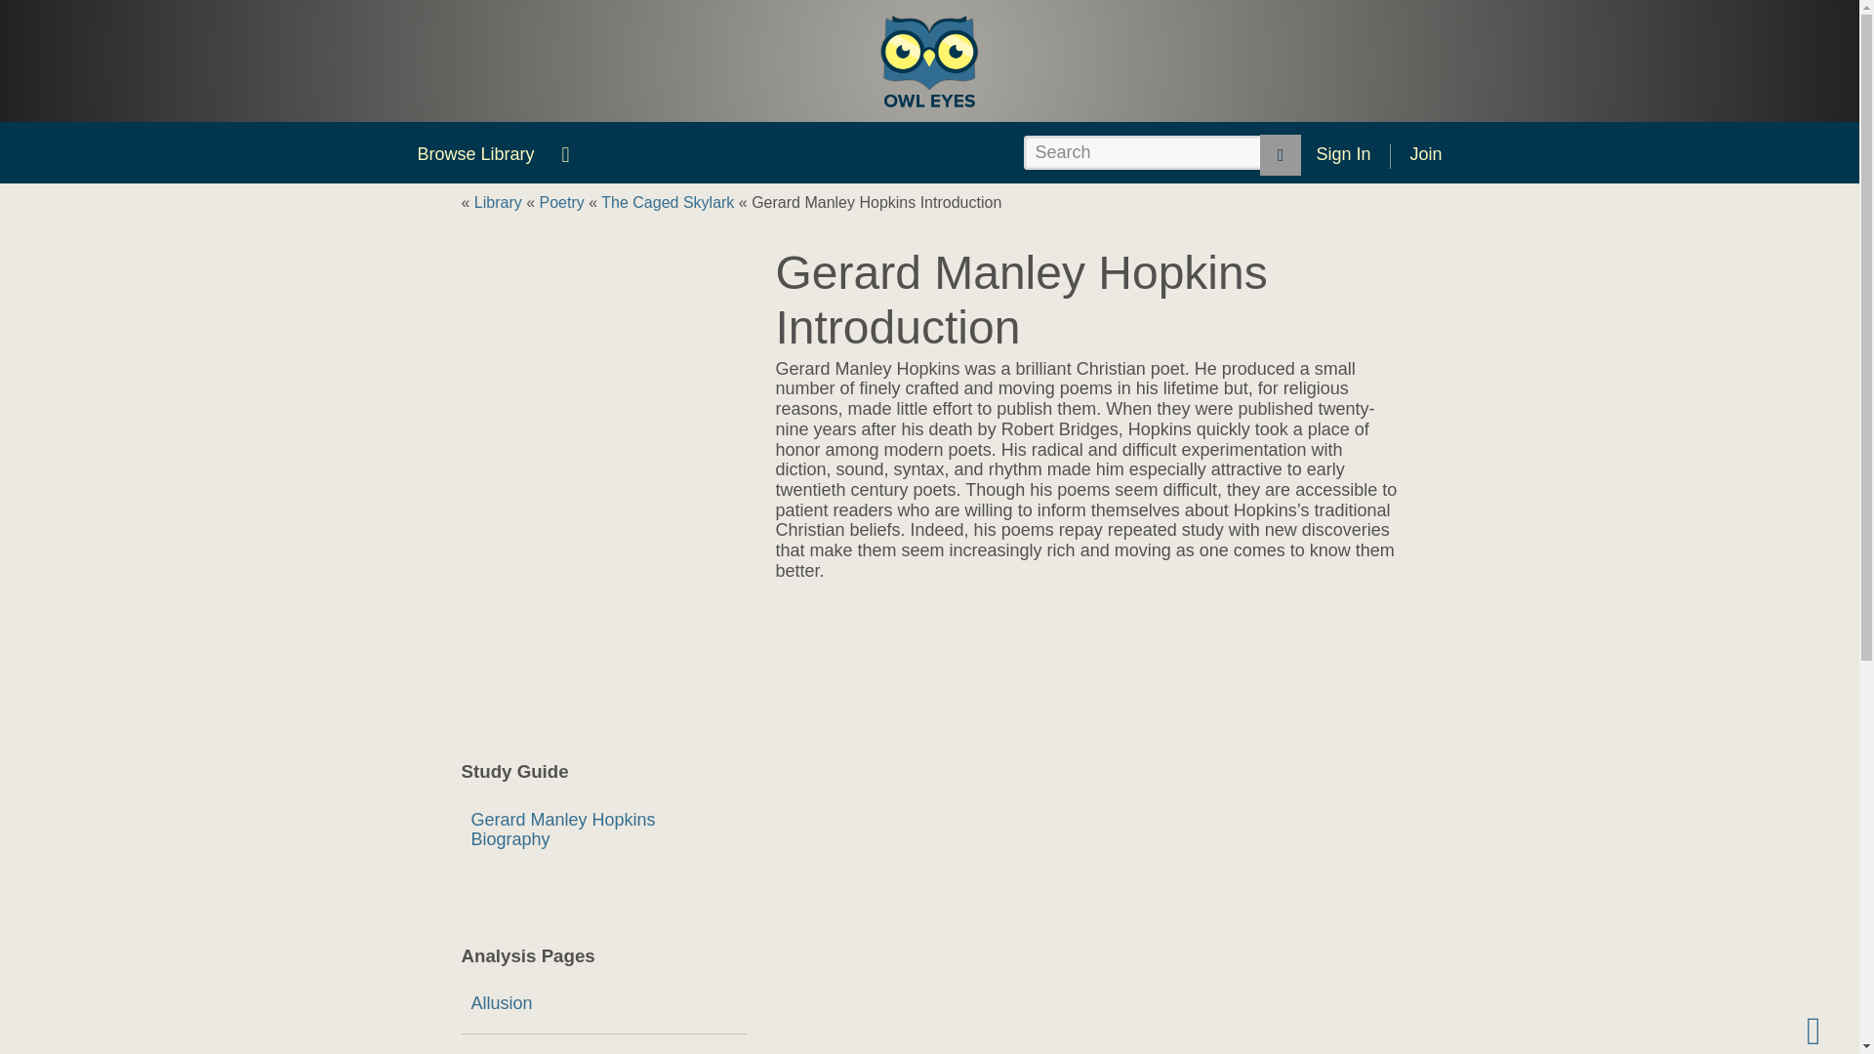 The width and height of the screenshot is (1874, 1054). I want to click on The Caged Skylark Literary Devices, so click(603, 1044).